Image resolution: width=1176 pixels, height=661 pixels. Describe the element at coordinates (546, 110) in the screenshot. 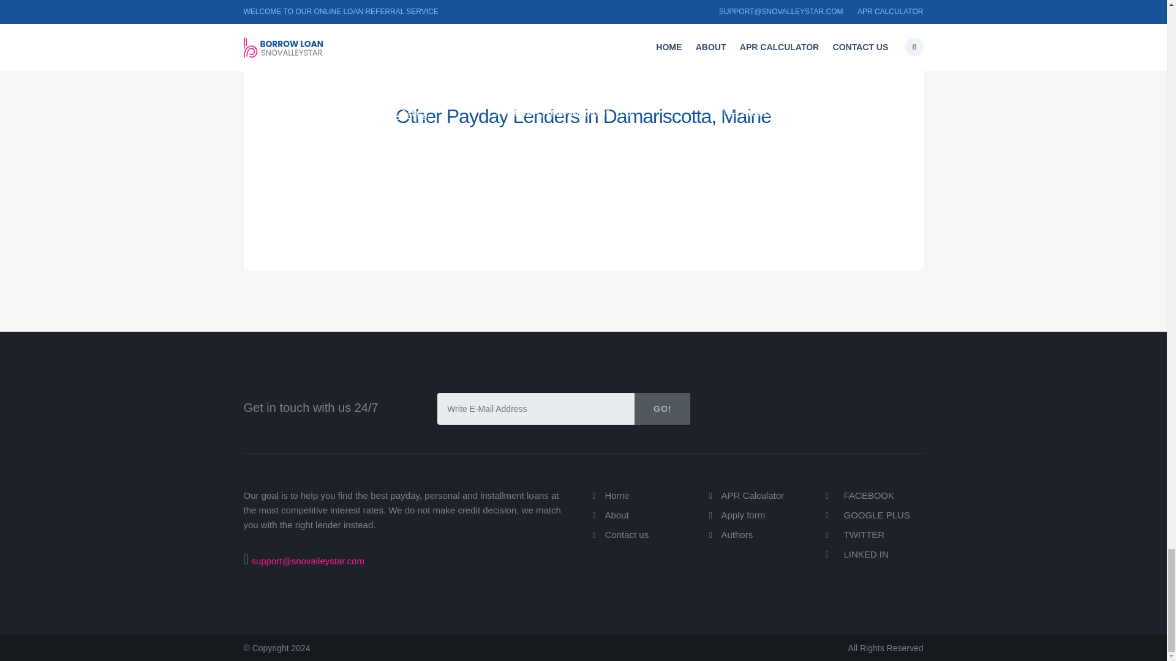

I see `Citizens Bank ATM` at that location.